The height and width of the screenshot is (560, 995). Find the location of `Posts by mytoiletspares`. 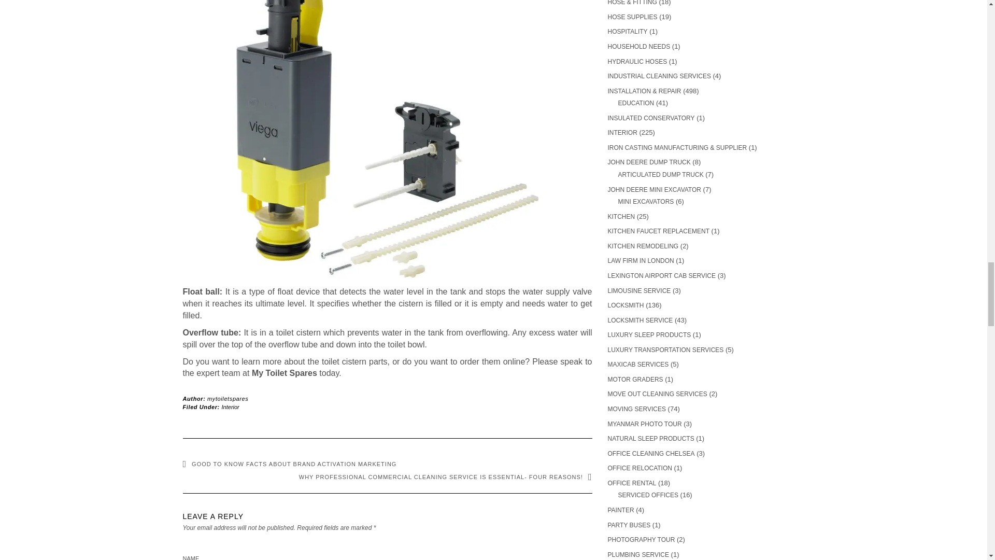

Posts by mytoiletspares is located at coordinates (227, 398).